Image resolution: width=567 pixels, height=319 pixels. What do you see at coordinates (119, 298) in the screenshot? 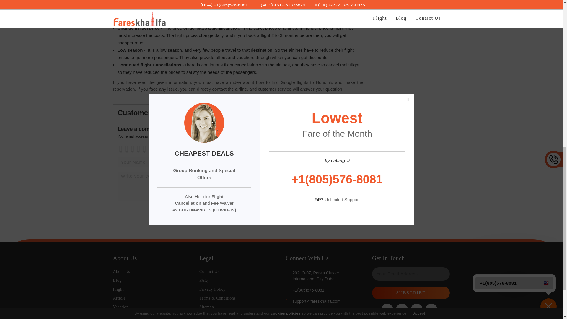
I see `Article` at bounding box center [119, 298].